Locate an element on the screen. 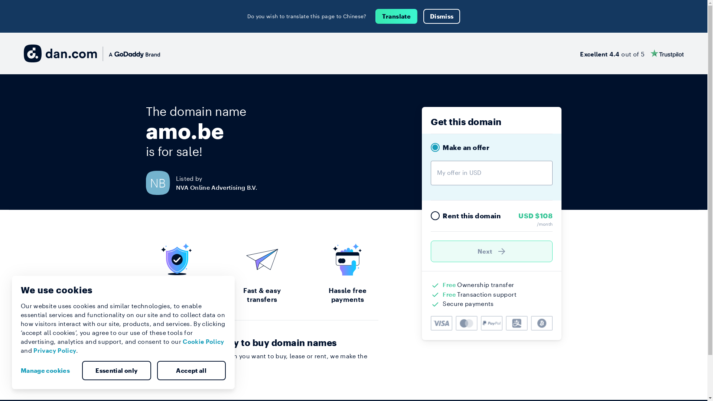 The width and height of the screenshot is (713, 401). Translate is located at coordinates (397, 16).